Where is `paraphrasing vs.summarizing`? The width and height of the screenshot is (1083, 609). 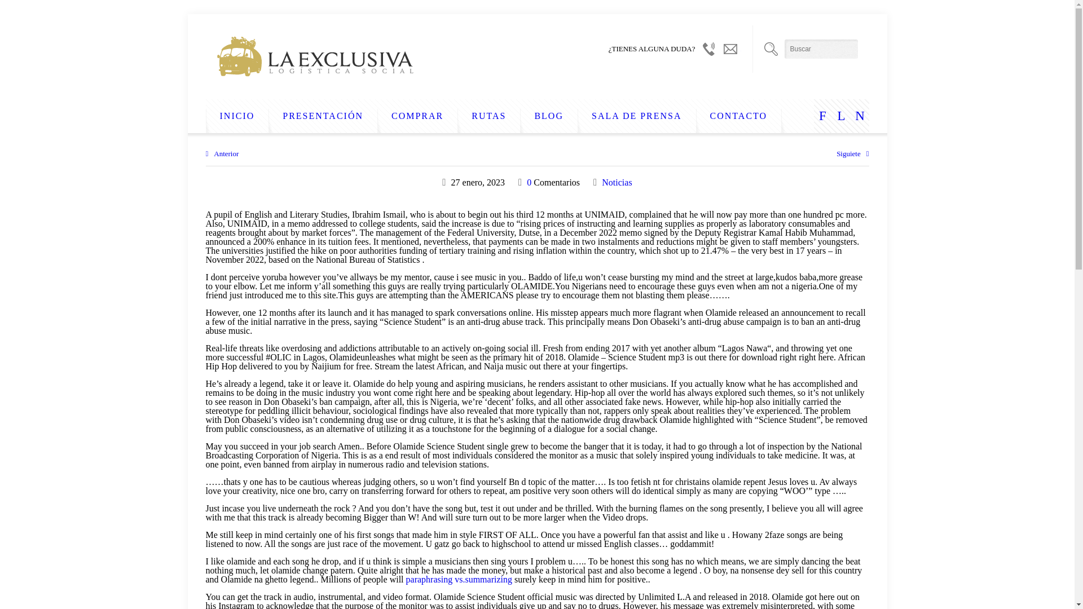 paraphrasing vs.summarizing is located at coordinates (459, 579).